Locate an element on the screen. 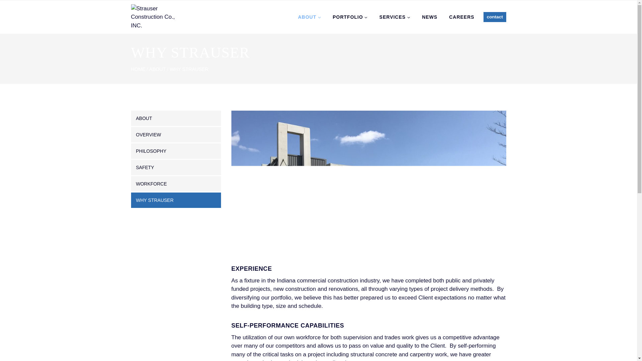  SAFETY is located at coordinates (176, 167).